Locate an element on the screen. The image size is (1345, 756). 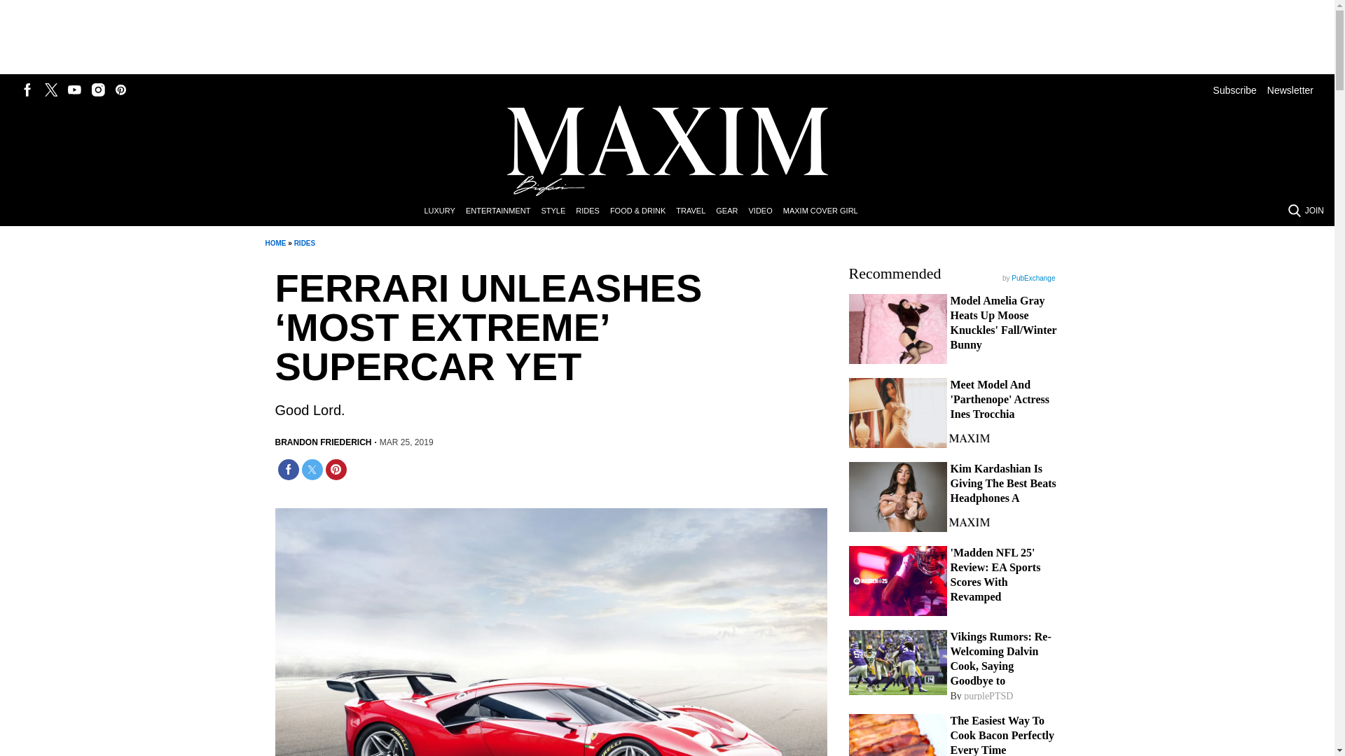
TRAVEL is located at coordinates (696, 211).